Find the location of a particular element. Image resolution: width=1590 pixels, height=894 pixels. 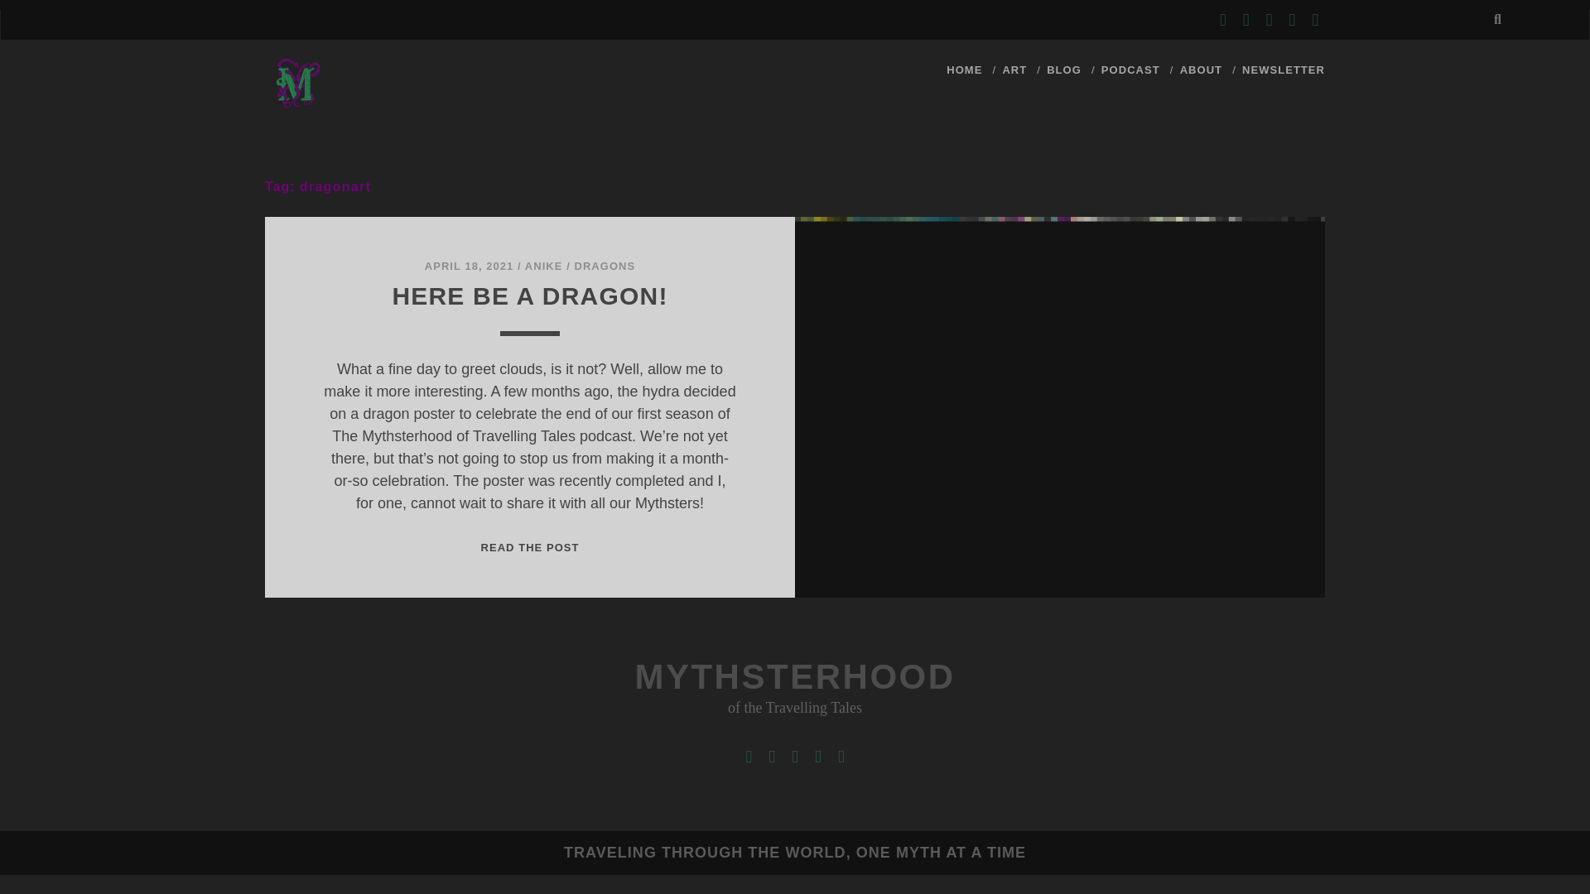

MYTHSTERHOOD is located at coordinates (795, 676).